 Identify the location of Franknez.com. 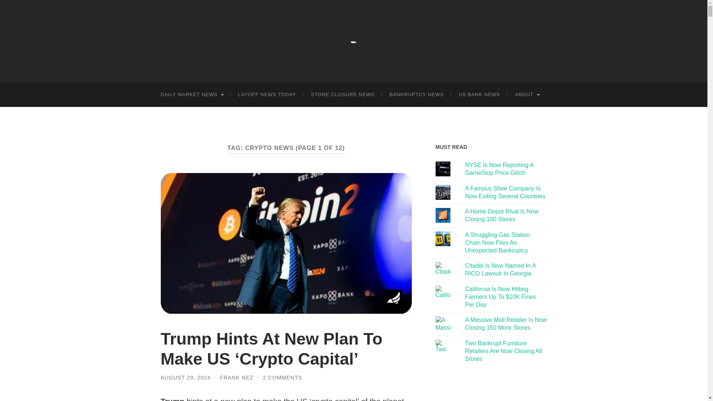
(354, 42).